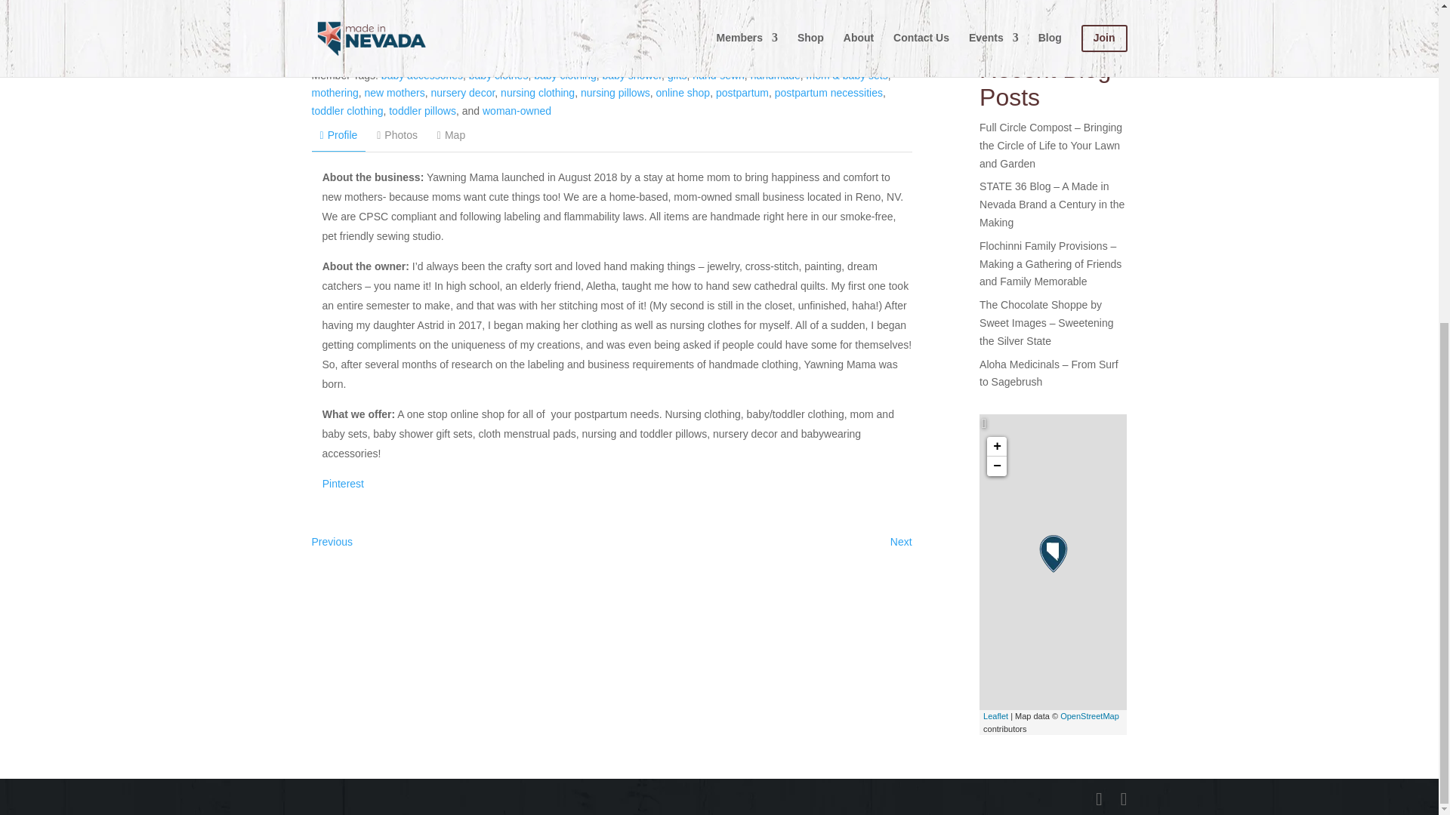 The height and width of the screenshot is (815, 1450). What do you see at coordinates (995, 715) in the screenshot?
I see `A JS library for interactive maps` at bounding box center [995, 715].